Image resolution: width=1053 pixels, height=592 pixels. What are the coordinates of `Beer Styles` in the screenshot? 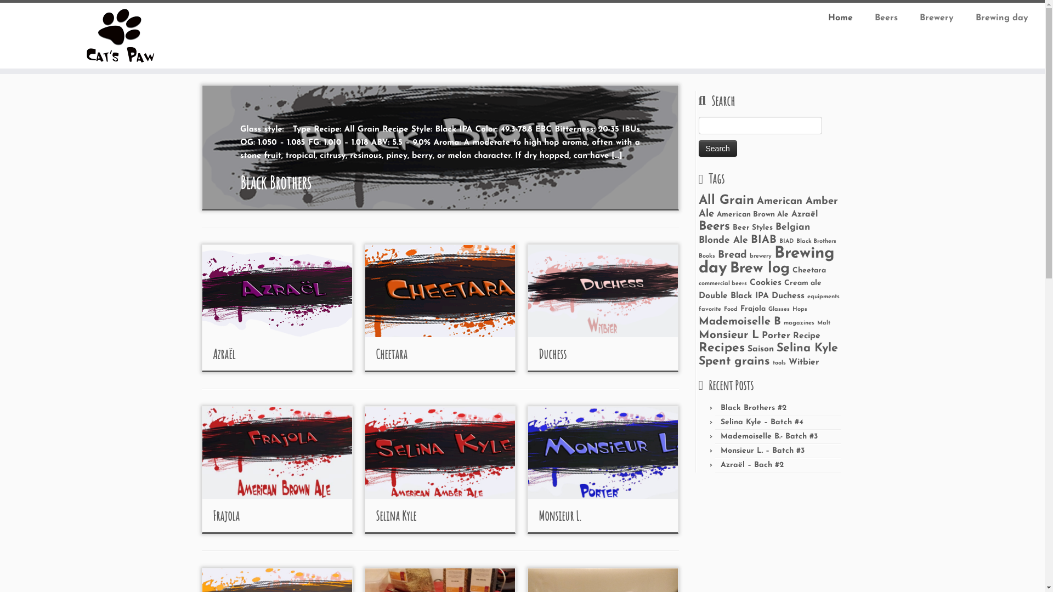 It's located at (752, 228).